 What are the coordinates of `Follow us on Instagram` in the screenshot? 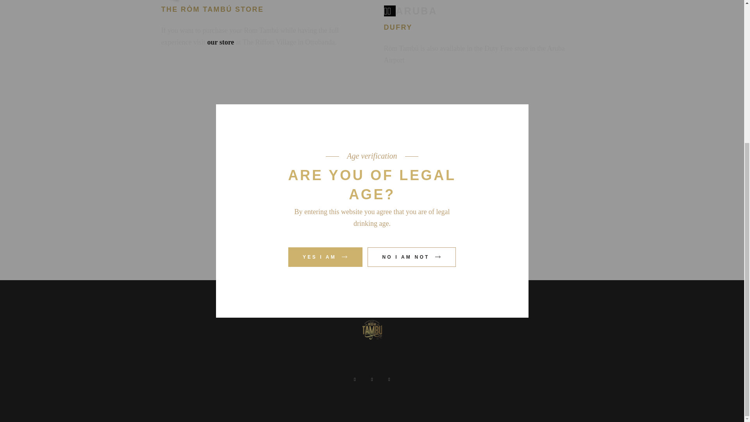 It's located at (373, 227).